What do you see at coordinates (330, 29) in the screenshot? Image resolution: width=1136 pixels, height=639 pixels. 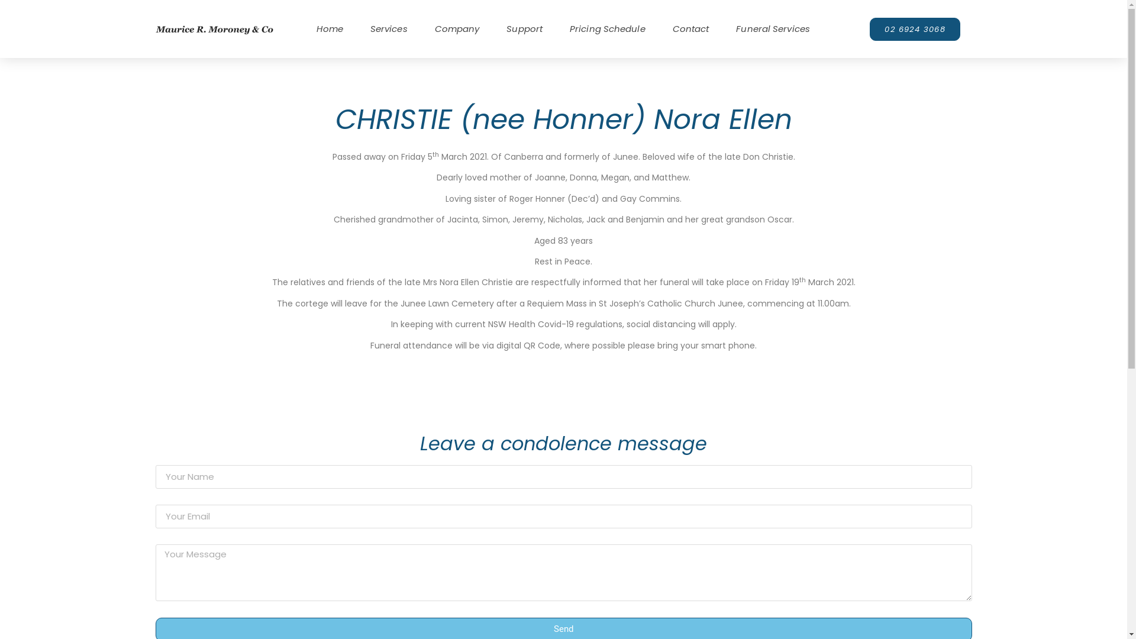 I see `Home` at bounding box center [330, 29].